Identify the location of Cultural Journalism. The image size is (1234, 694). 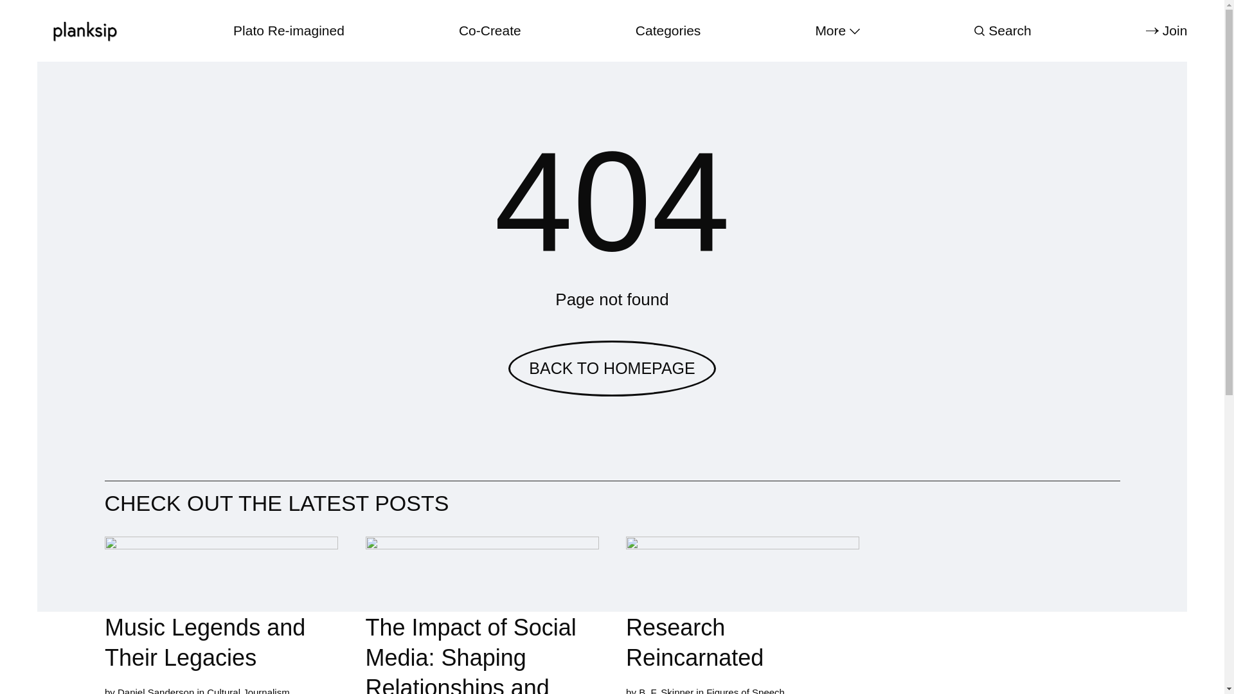
(248, 691).